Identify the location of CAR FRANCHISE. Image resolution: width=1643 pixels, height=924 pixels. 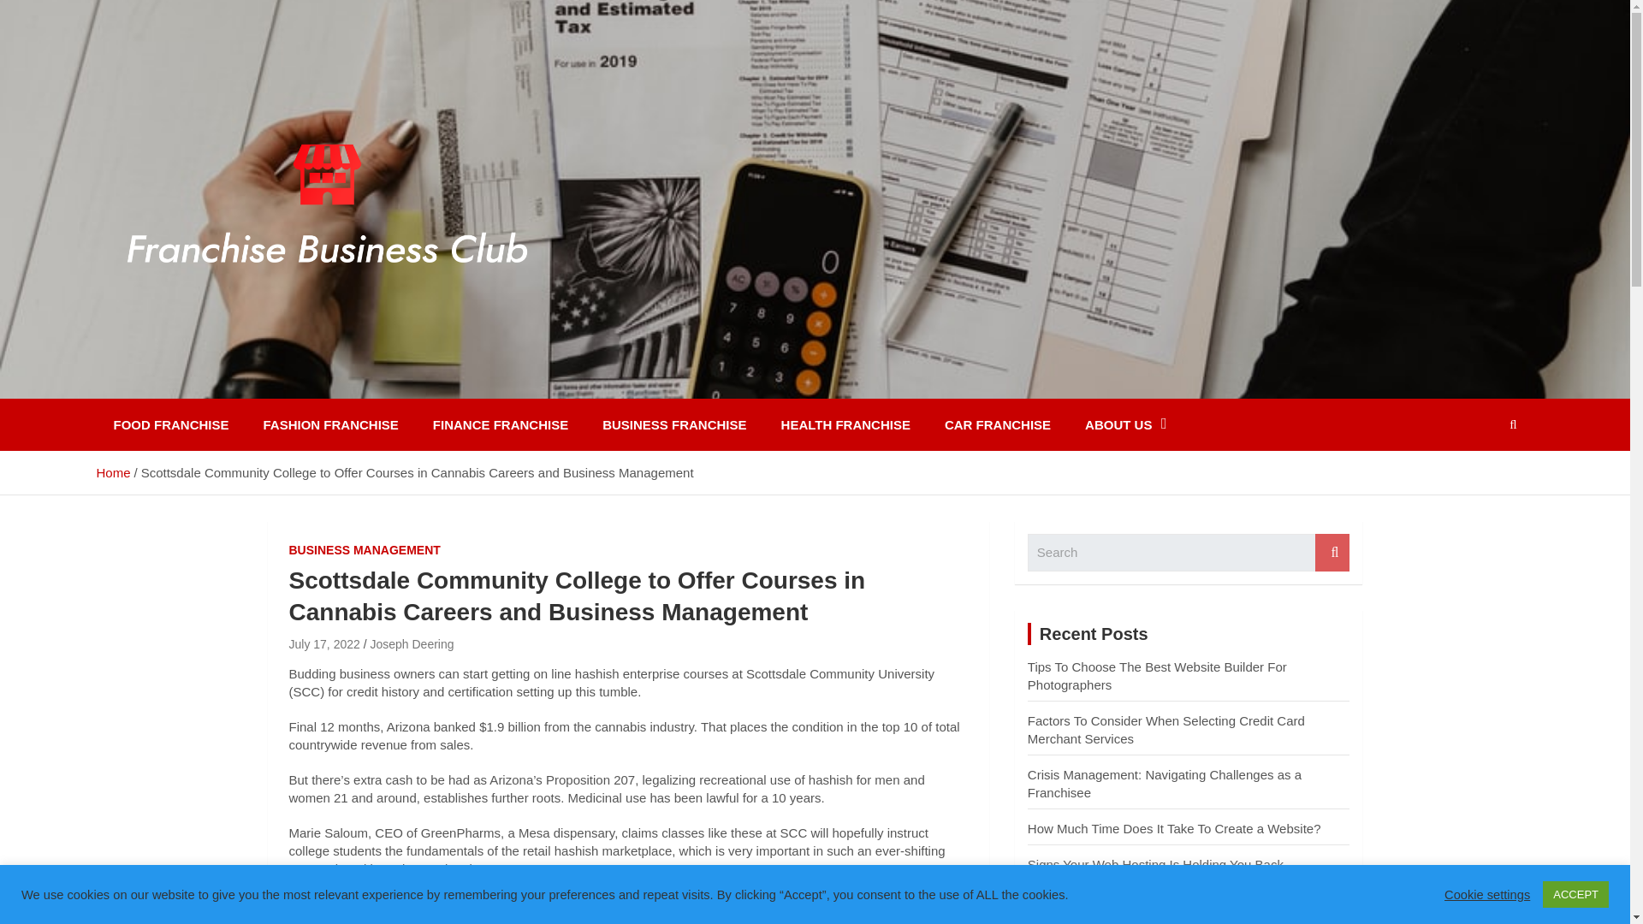
(998, 424).